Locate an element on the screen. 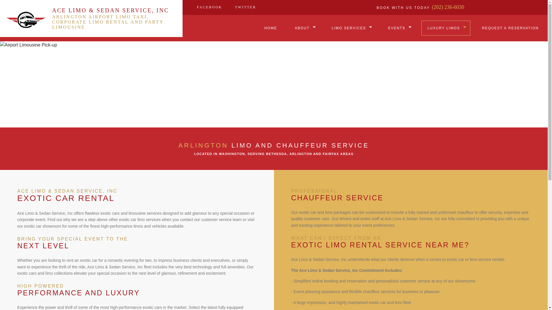 This screenshot has height=310, width=552. TWITTER is located at coordinates (245, 7).